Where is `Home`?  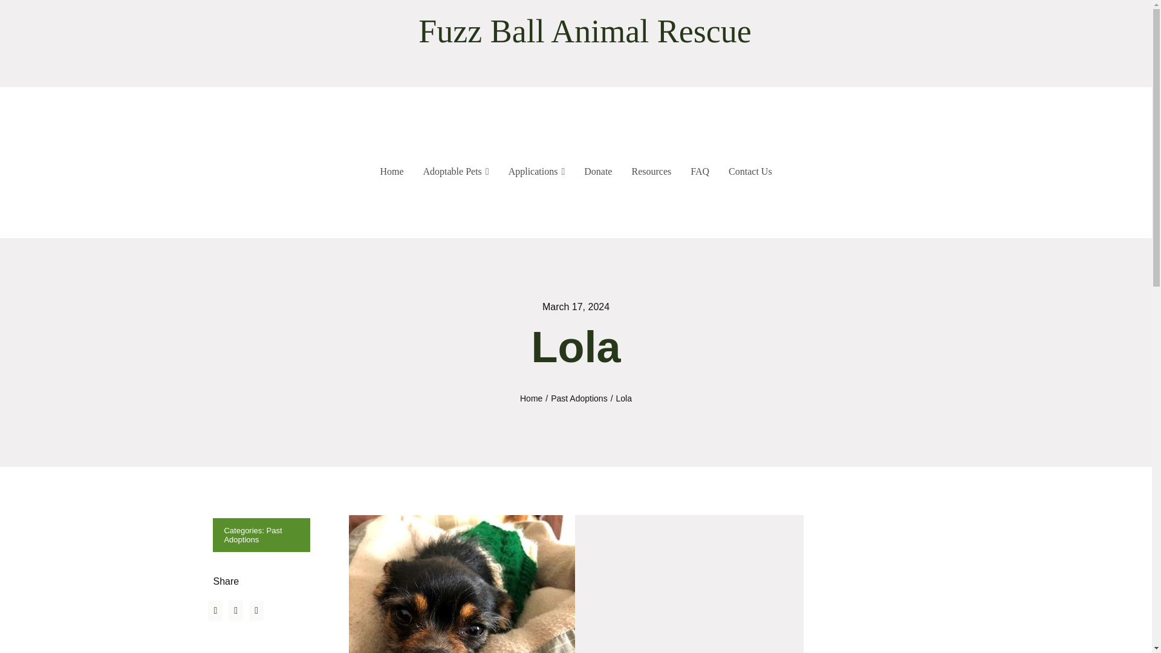
Home is located at coordinates (392, 172).